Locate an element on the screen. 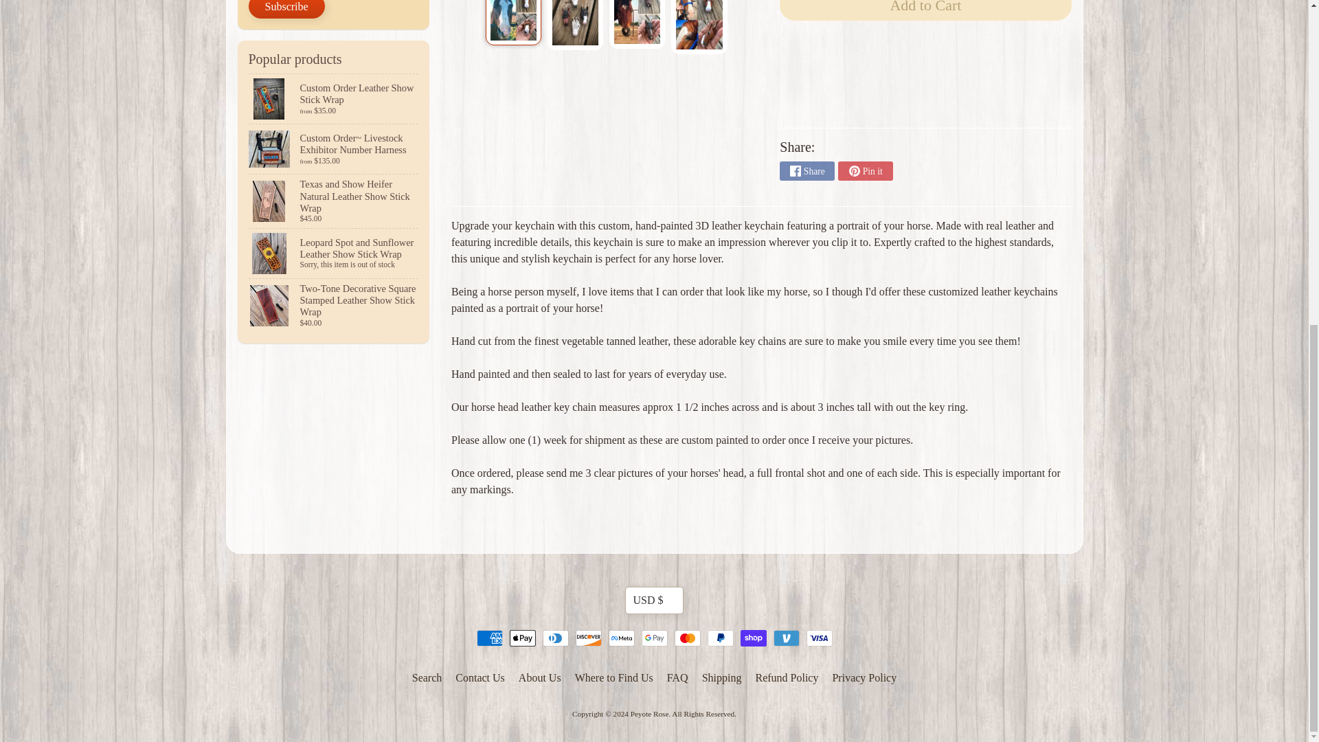  Pin on Pinterest is located at coordinates (865, 171).